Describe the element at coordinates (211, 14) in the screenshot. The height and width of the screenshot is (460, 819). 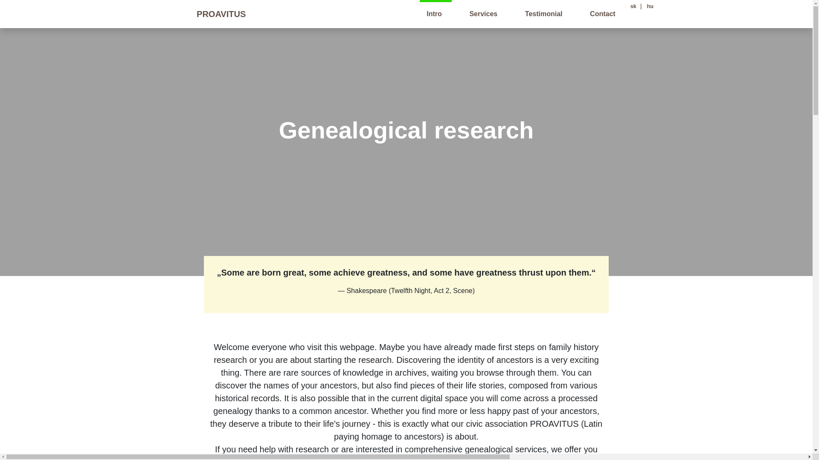
I see `PROAVITUS` at that location.